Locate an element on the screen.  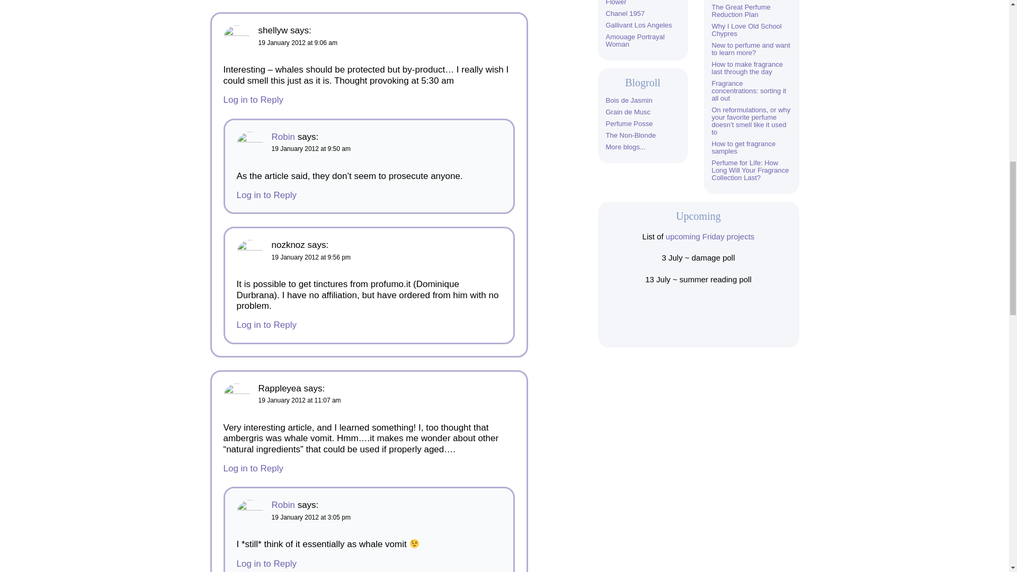
Log in to Reply is located at coordinates (266, 195).